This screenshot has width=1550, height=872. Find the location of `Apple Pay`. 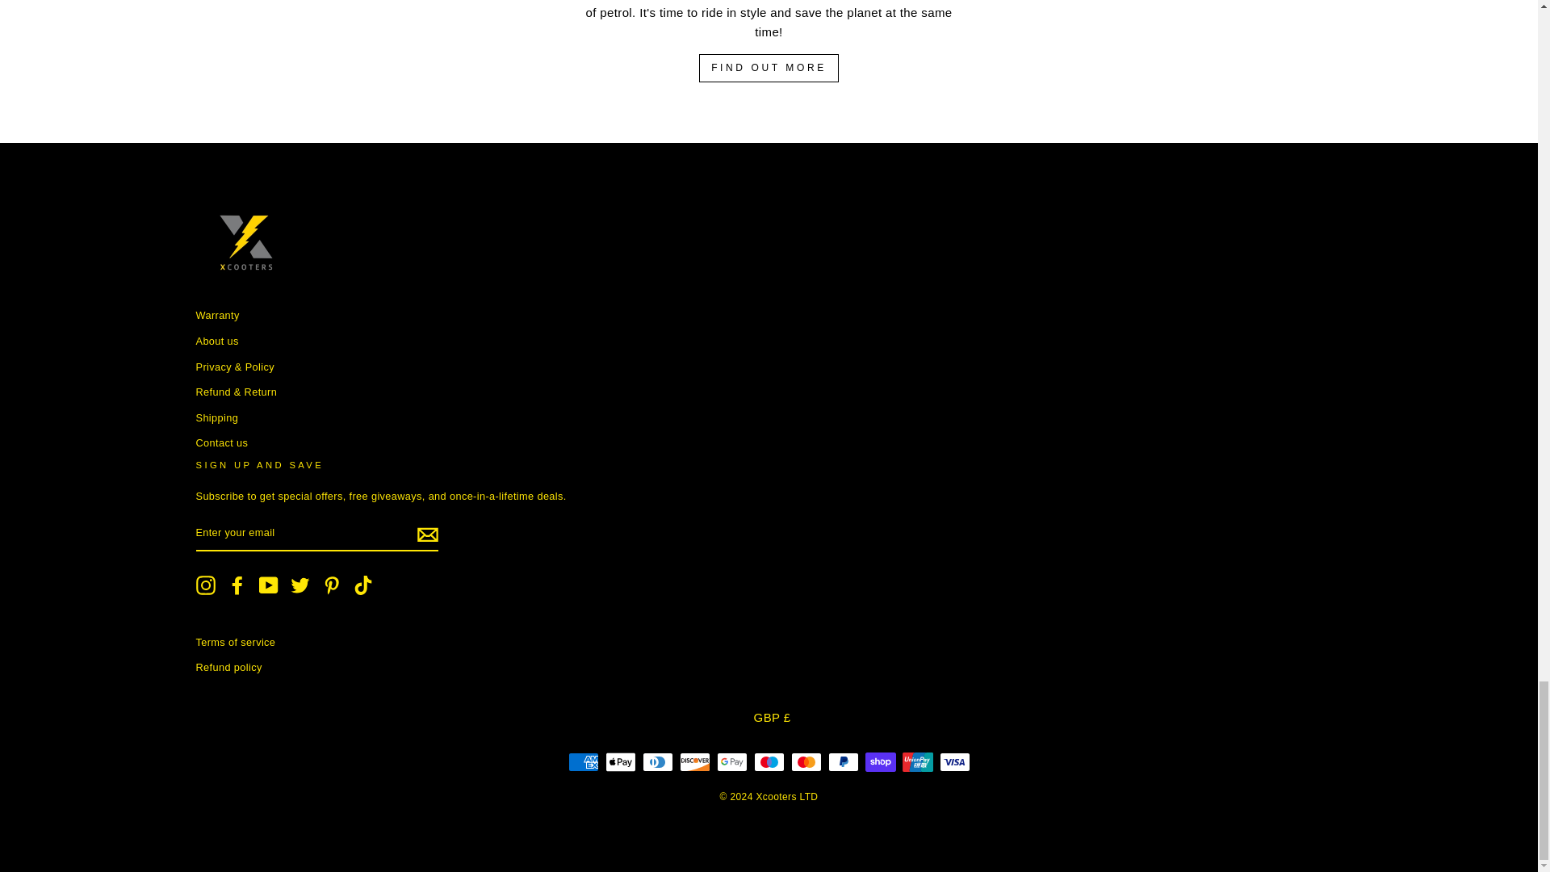

Apple Pay is located at coordinates (620, 762).